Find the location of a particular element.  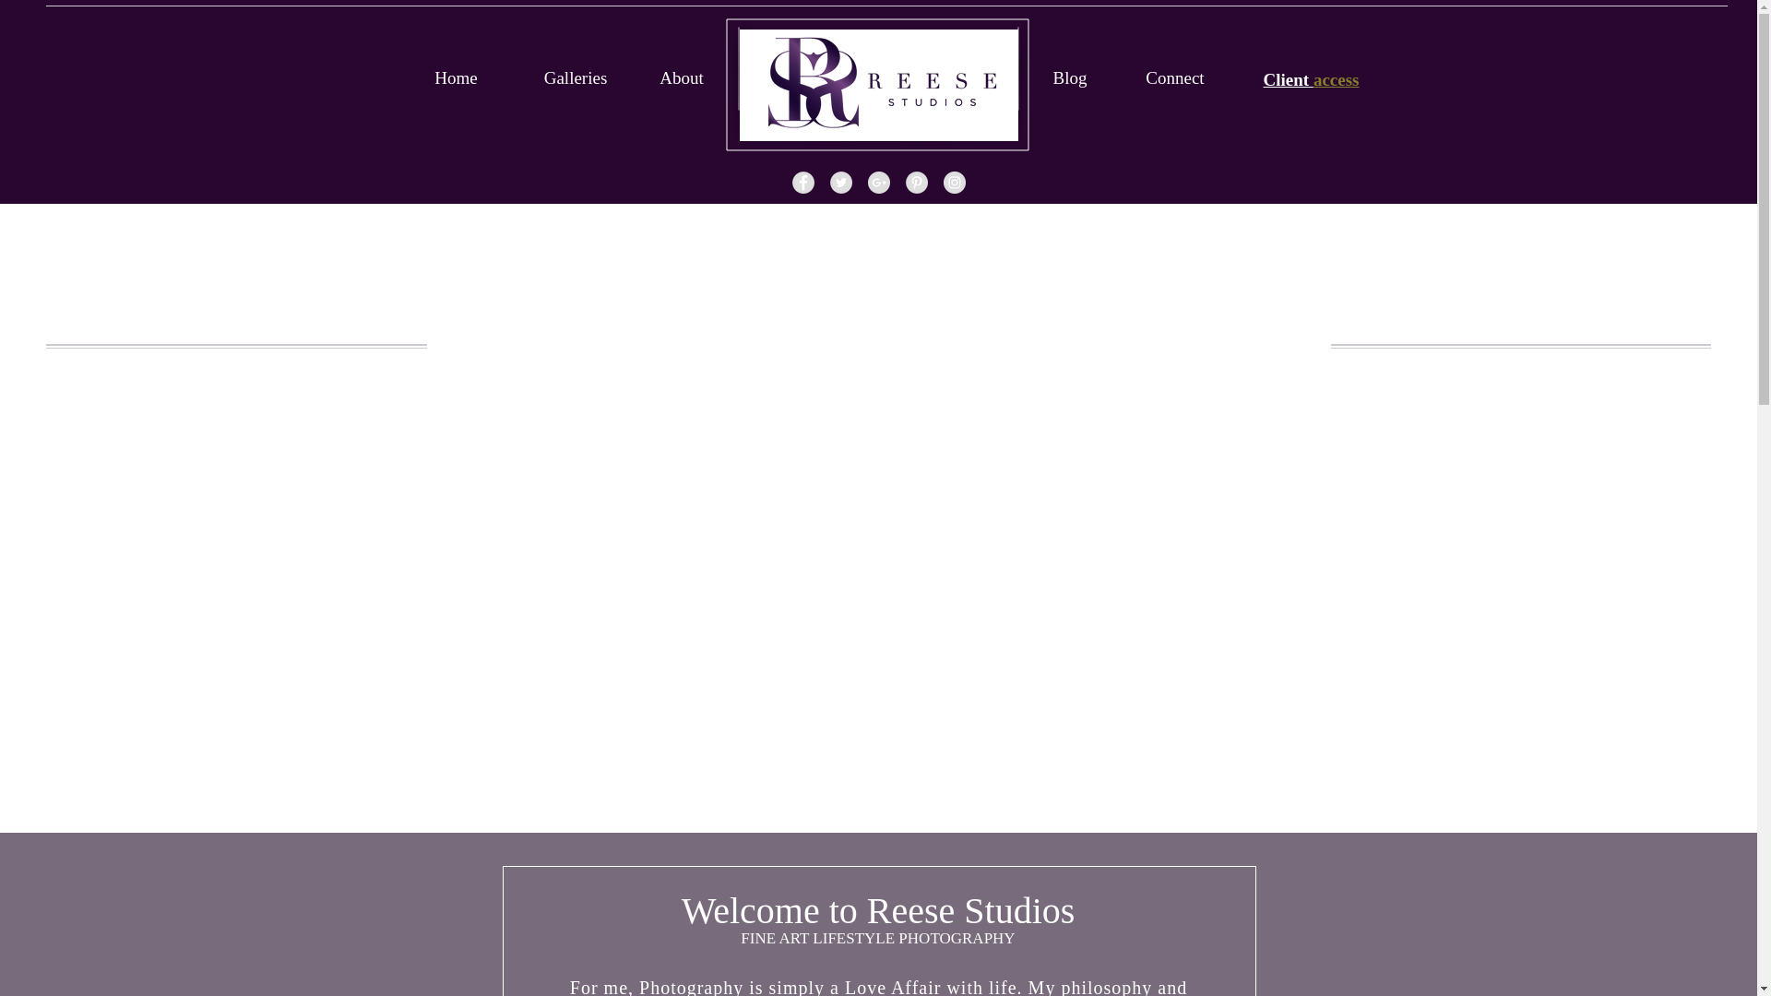

Client access is located at coordinates (1312, 79).